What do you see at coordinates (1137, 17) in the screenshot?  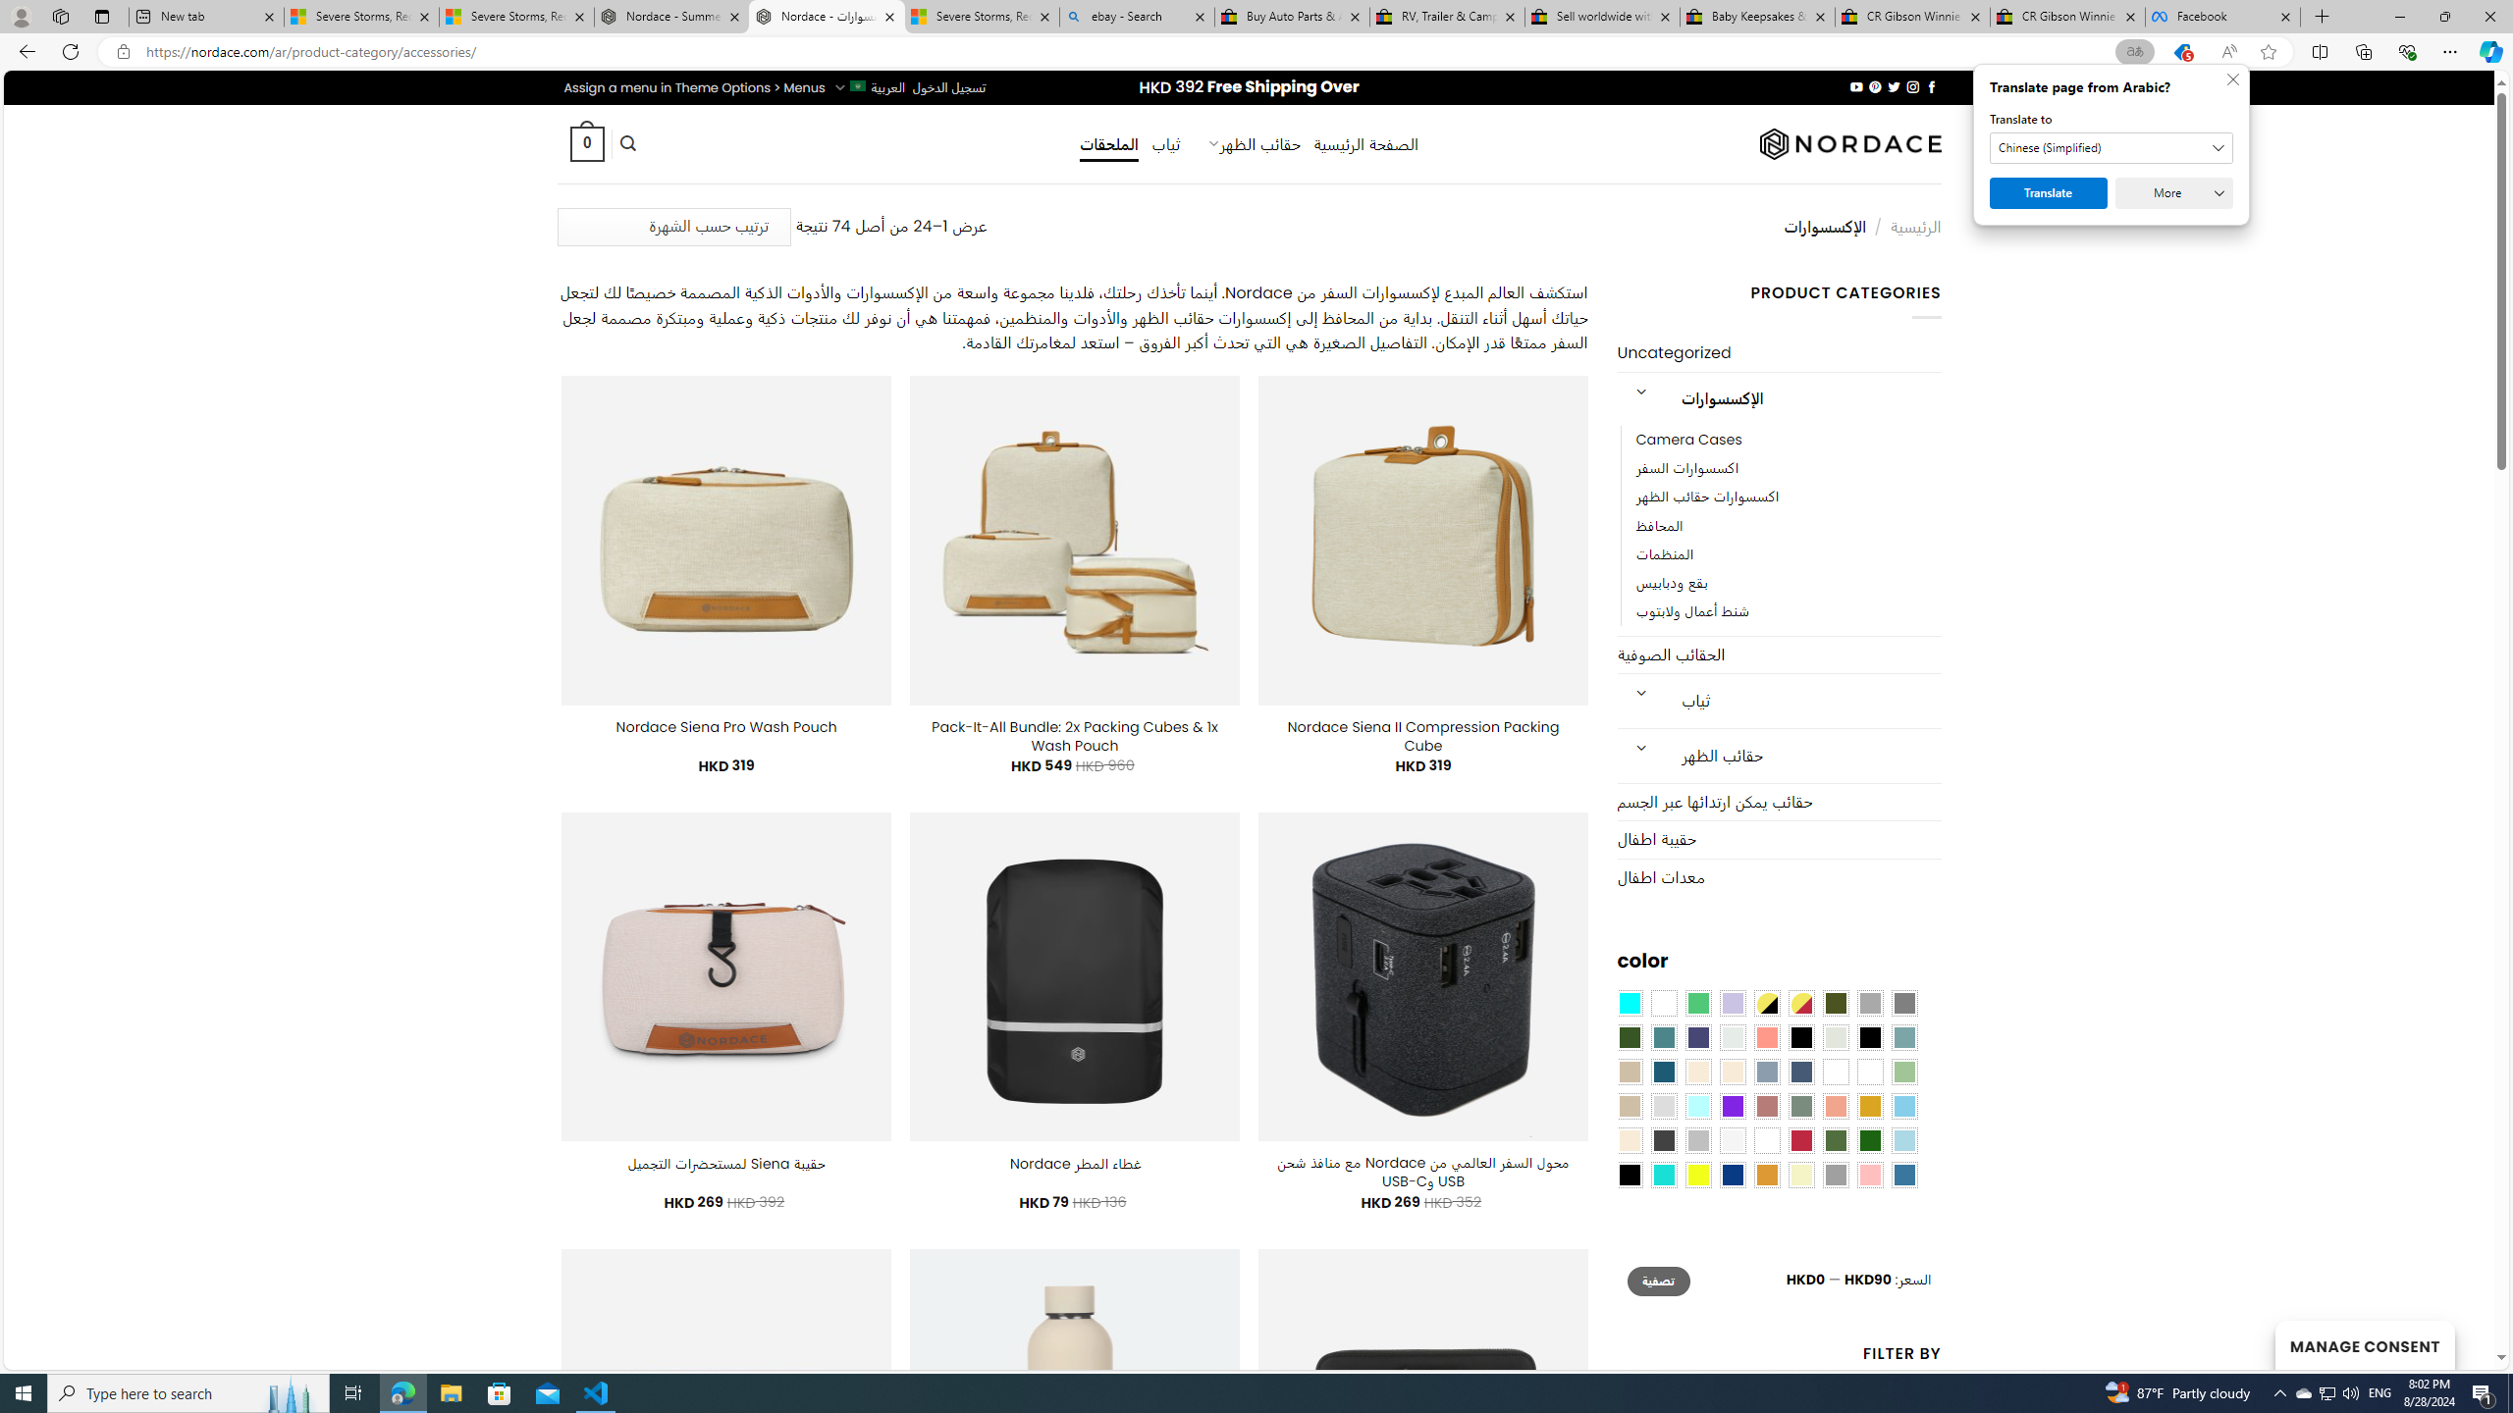 I see `ebay - Search` at bounding box center [1137, 17].